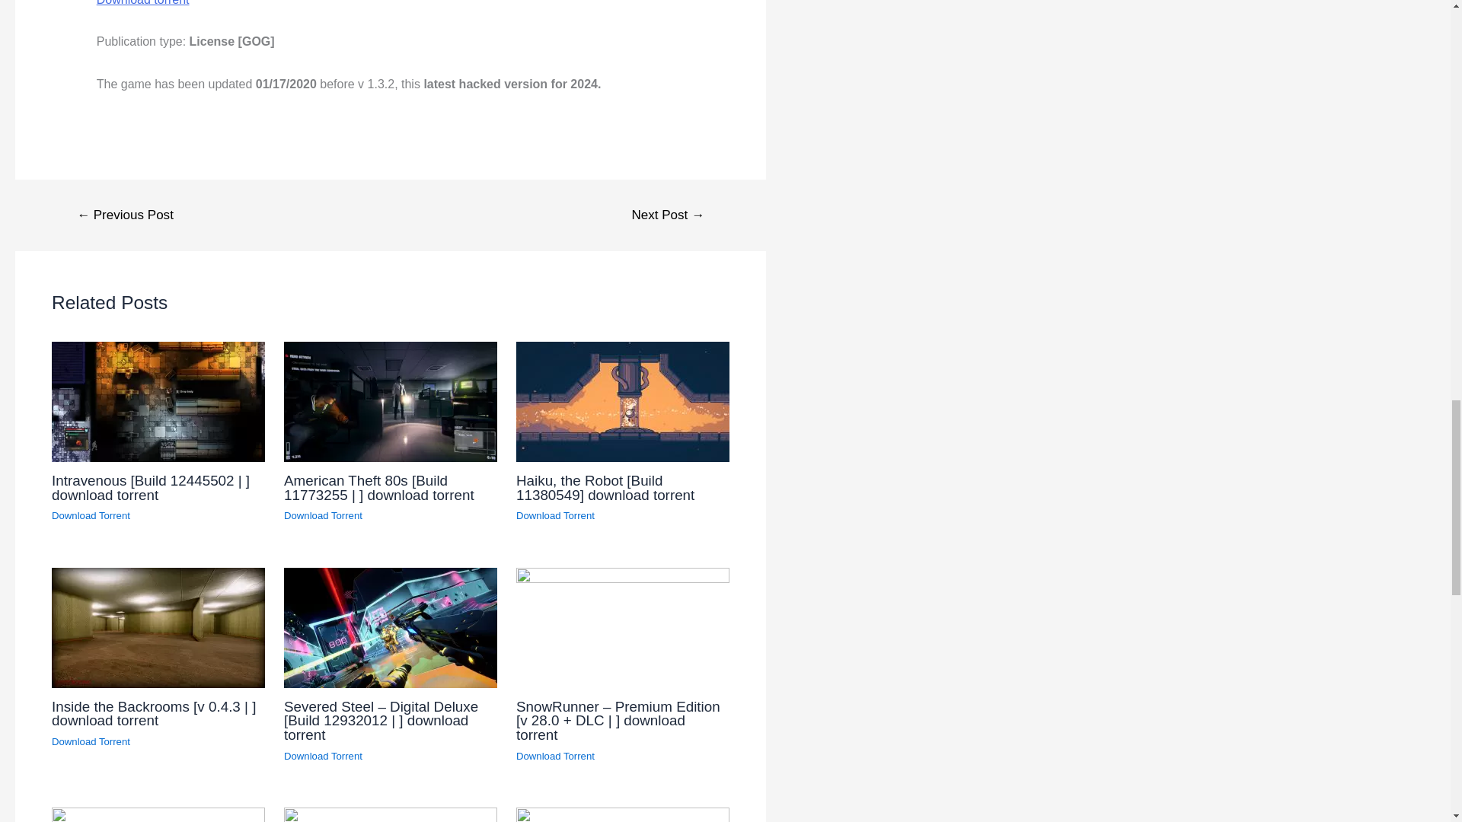  I want to click on Download Torrent, so click(555, 515).